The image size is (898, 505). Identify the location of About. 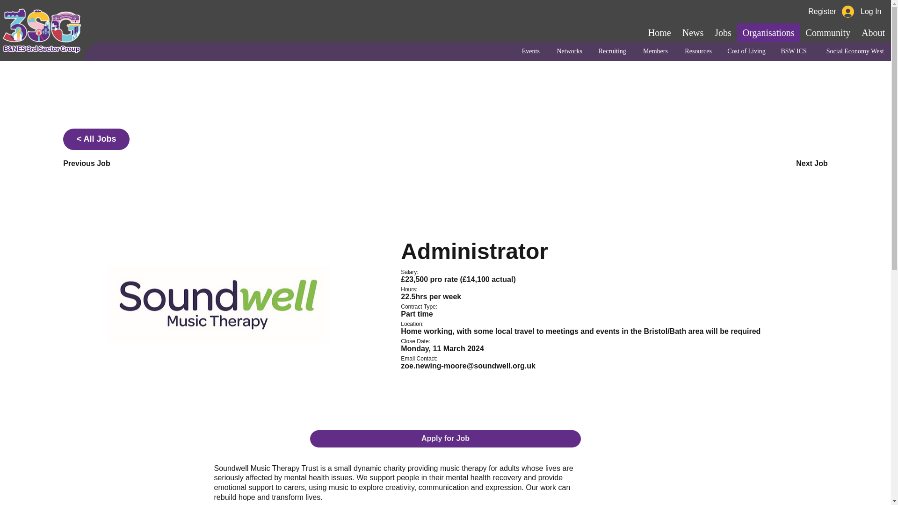
(873, 32).